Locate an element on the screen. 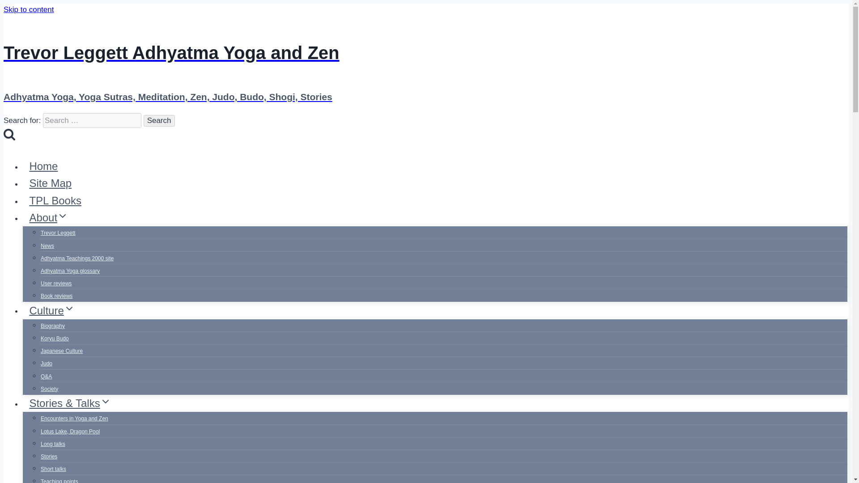 This screenshot has width=859, height=483. Biography is located at coordinates (53, 326).